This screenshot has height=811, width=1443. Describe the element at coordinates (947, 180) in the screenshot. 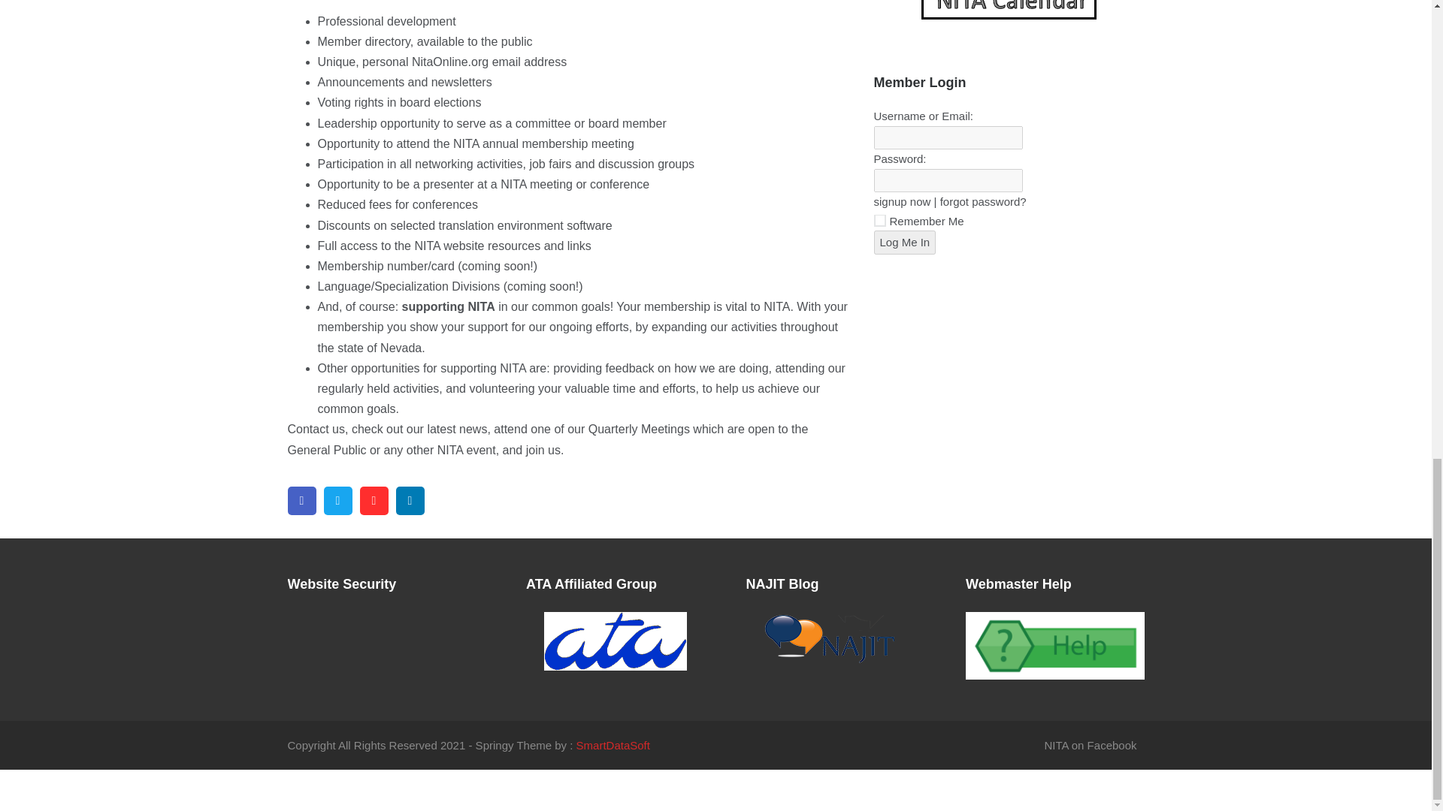

I see `Password` at that location.